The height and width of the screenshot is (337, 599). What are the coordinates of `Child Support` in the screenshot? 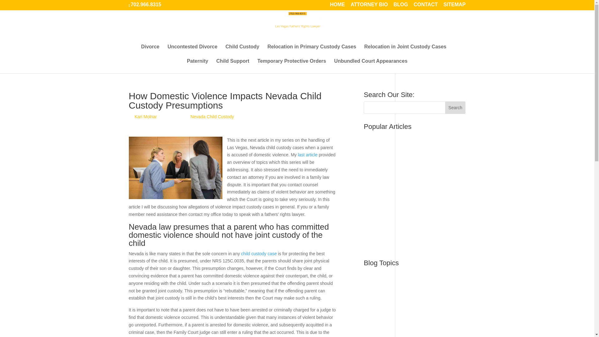 It's located at (233, 66).